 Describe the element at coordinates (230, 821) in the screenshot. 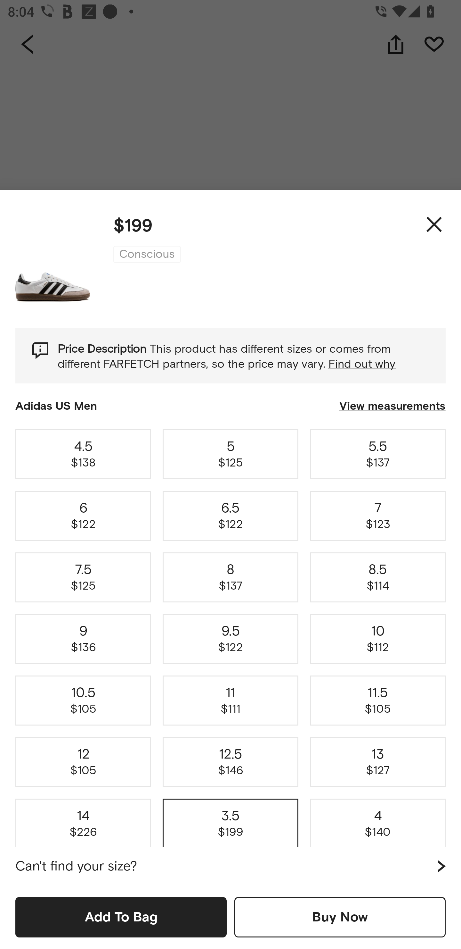

I see `3.5 $199` at that location.